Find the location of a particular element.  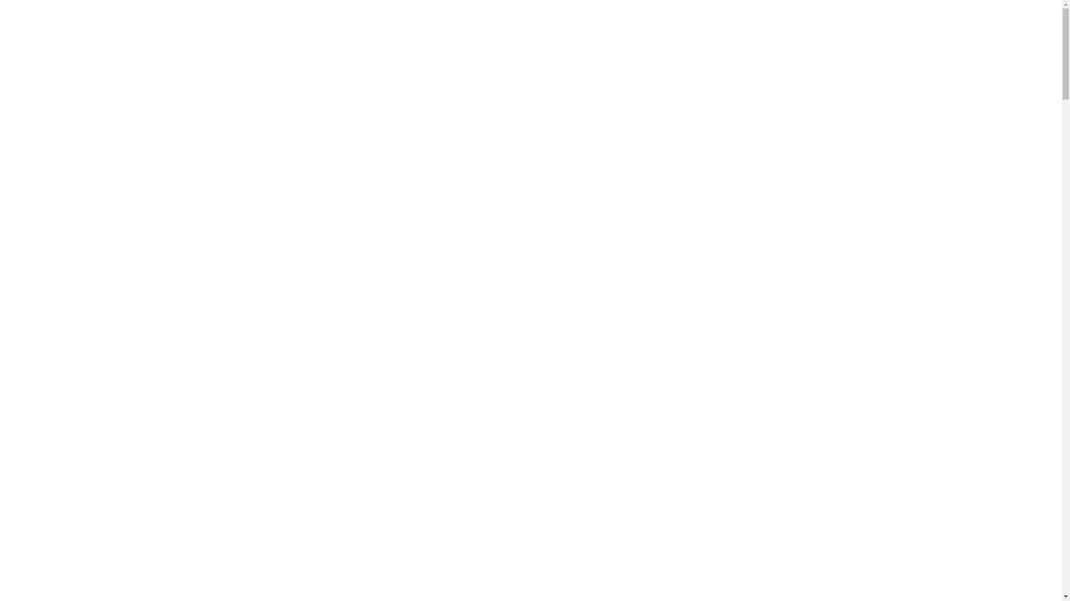

CONTACT is located at coordinates (386, 107).